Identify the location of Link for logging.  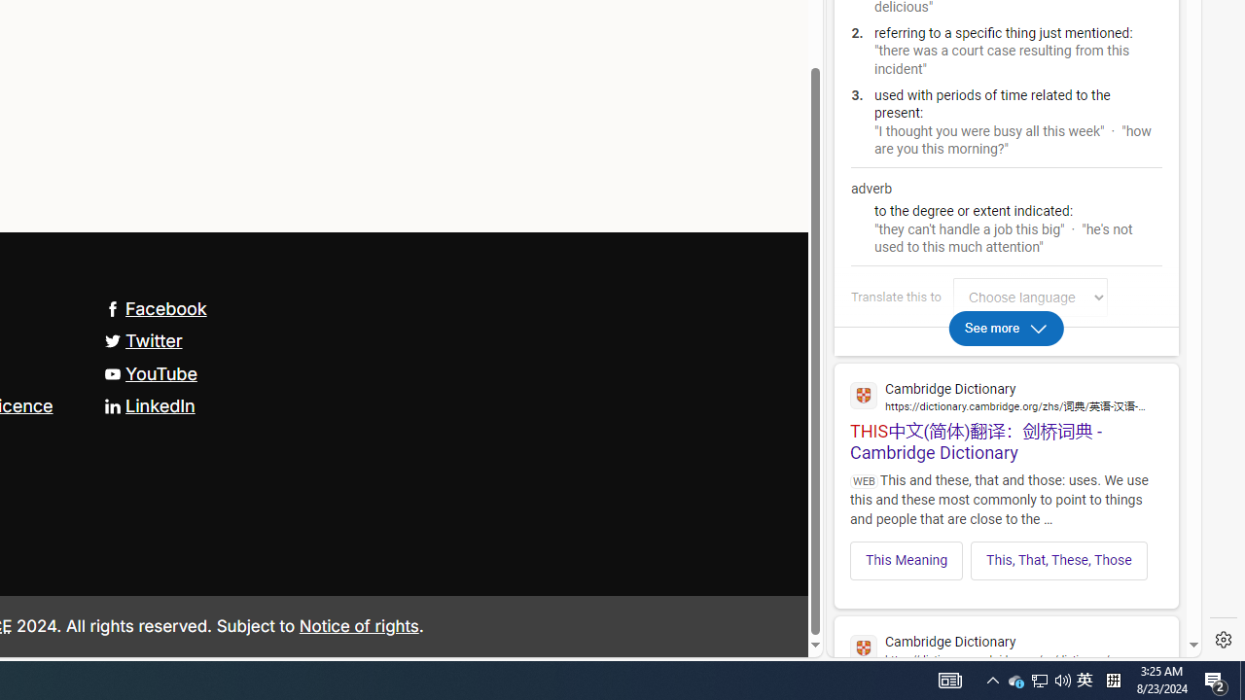
(1035, 297).